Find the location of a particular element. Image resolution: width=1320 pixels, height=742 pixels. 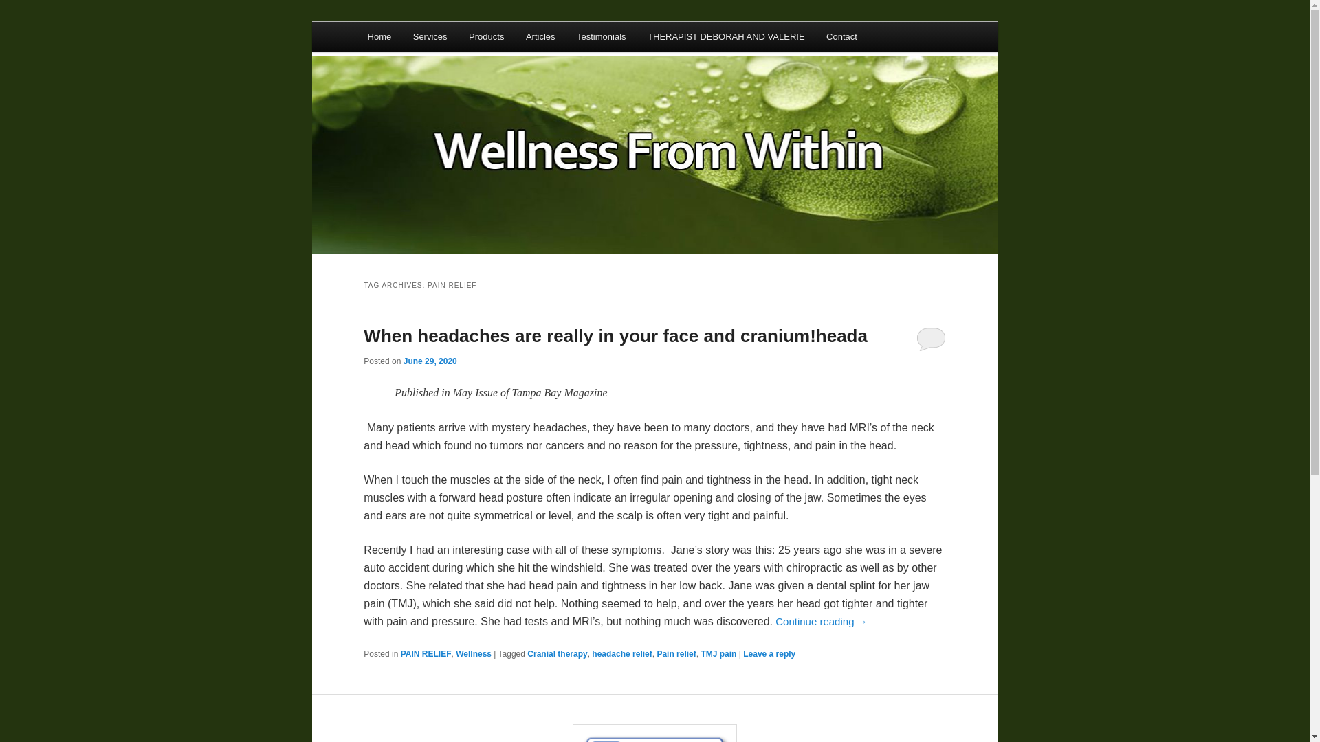

Services is located at coordinates (430, 36).